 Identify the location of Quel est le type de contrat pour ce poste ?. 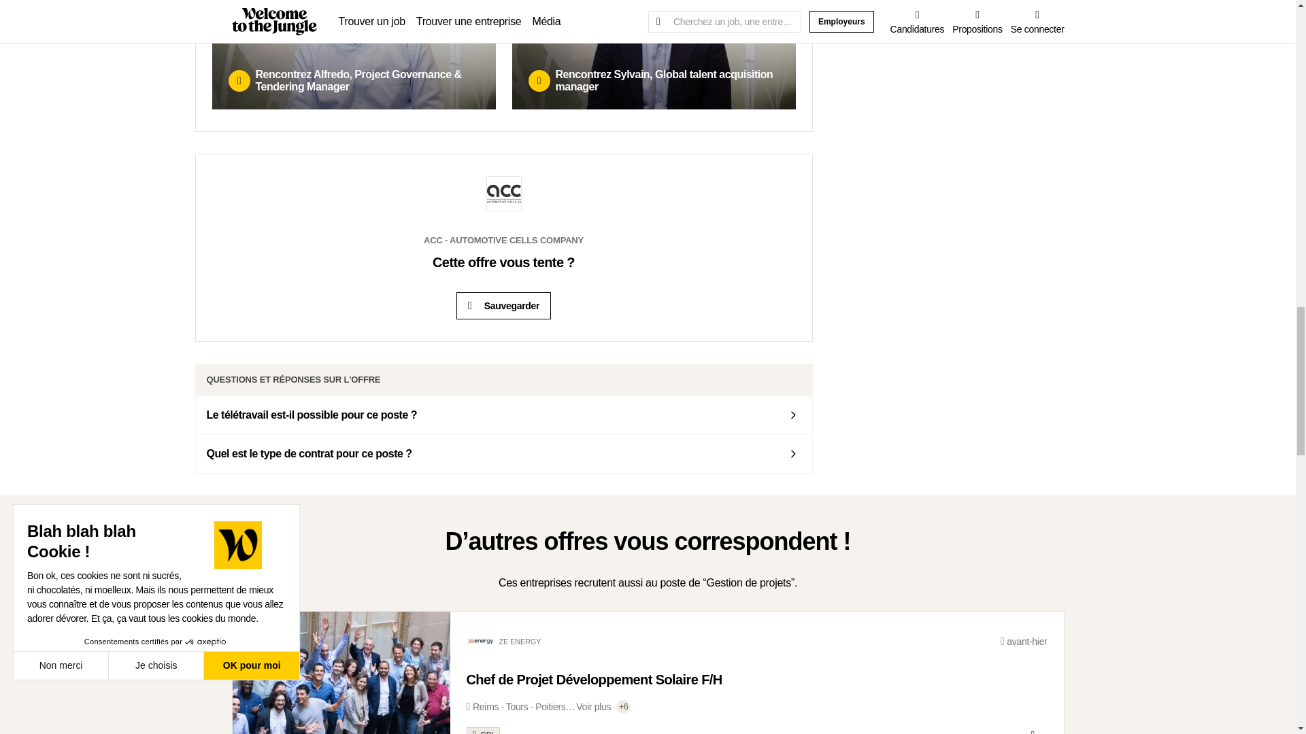
(504, 454).